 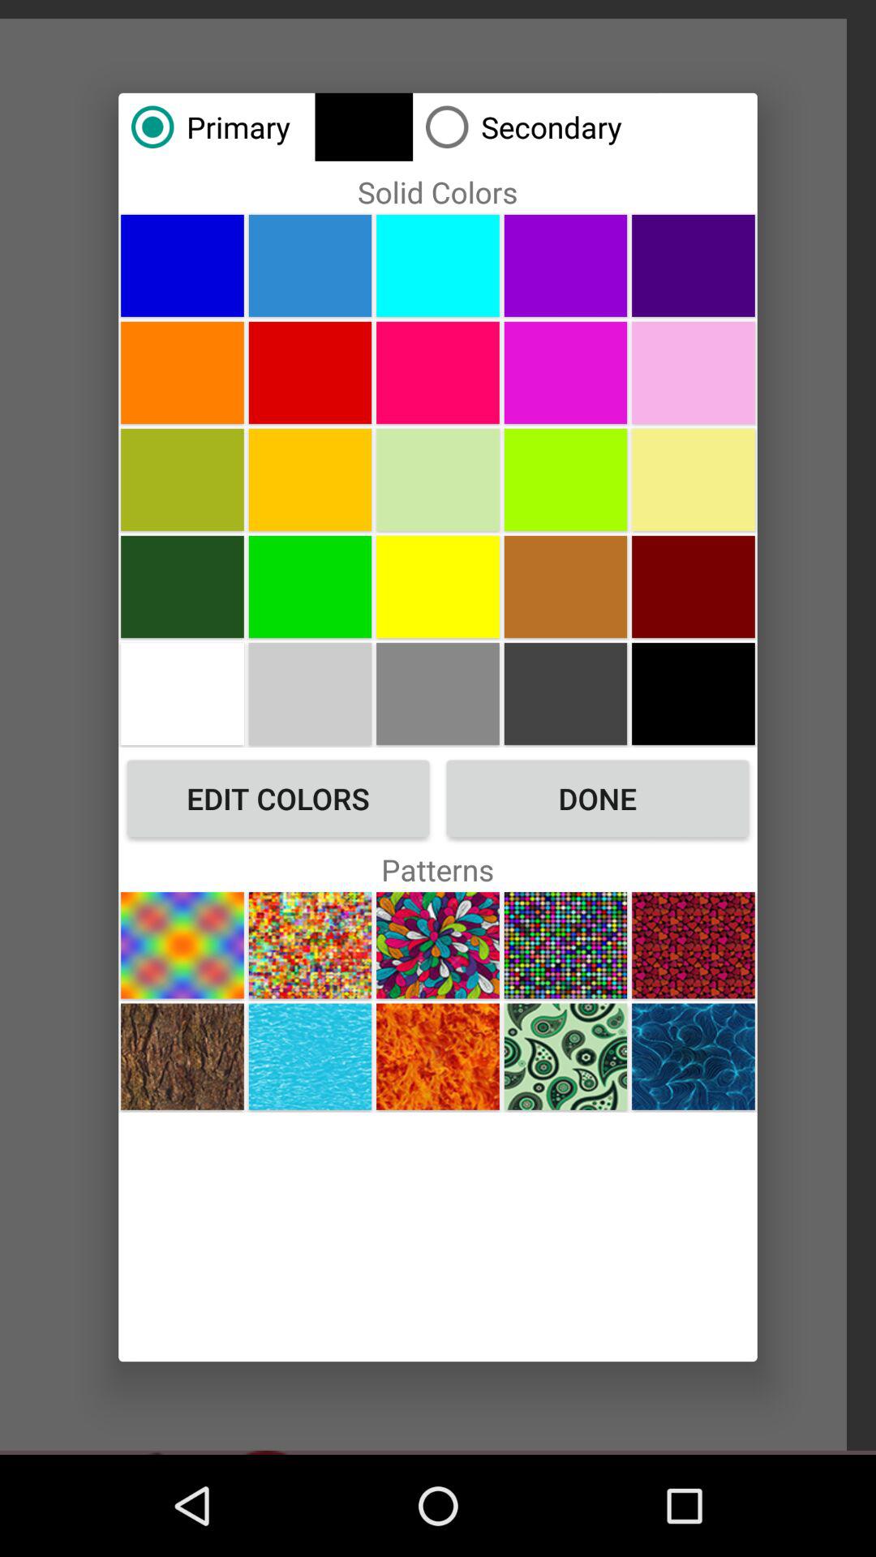 I want to click on choose color, so click(x=310, y=693).